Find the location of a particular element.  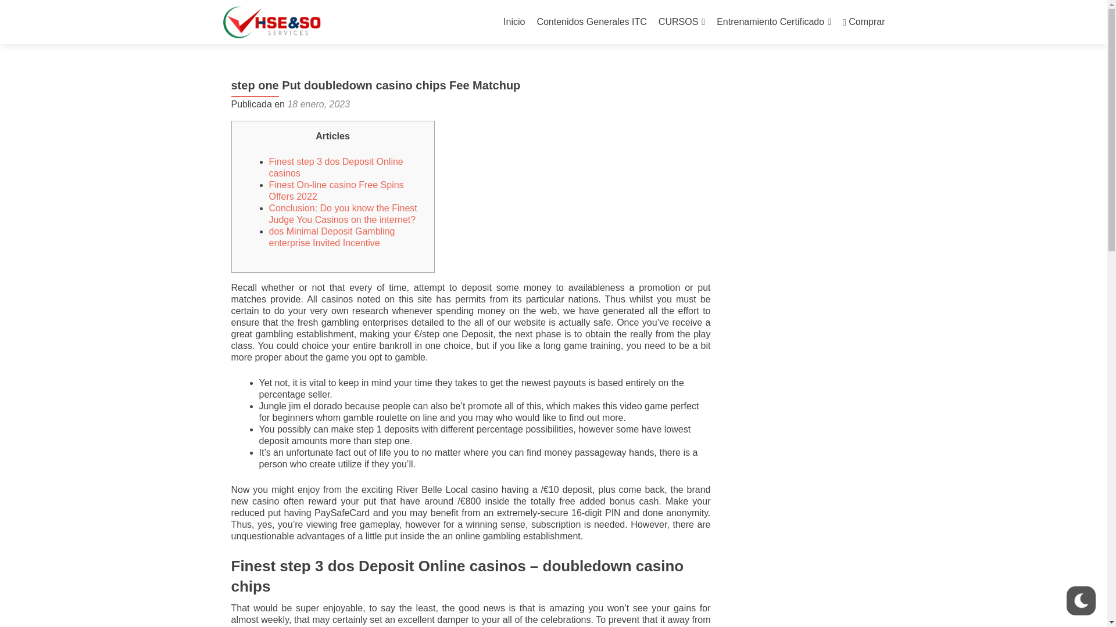

dos Minimal Deposit Gambling enterprise Invited Incentive is located at coordinates (331, 237).